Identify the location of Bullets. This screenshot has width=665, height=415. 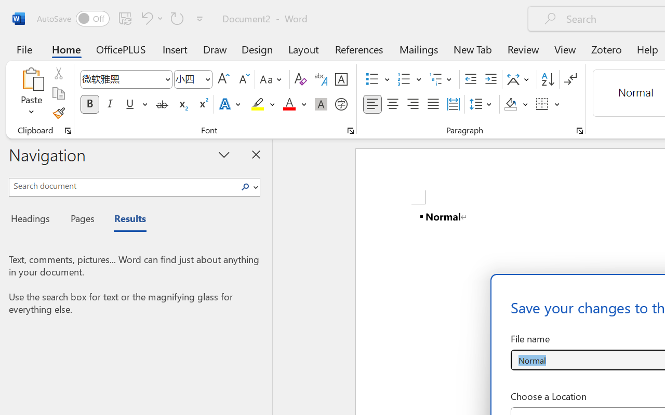
(378, 79).